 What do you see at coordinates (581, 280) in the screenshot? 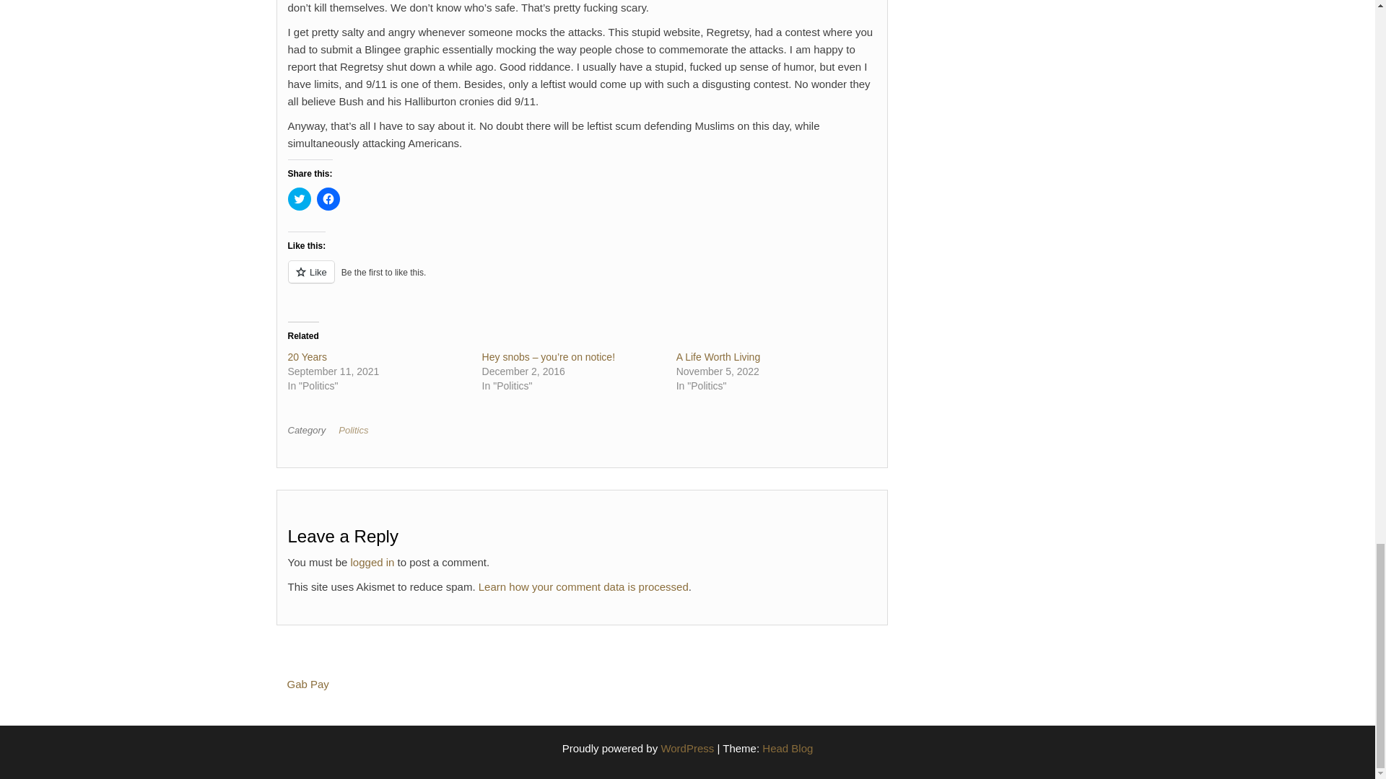
I see `Like or Reblog` at bounding box center [581, 280].